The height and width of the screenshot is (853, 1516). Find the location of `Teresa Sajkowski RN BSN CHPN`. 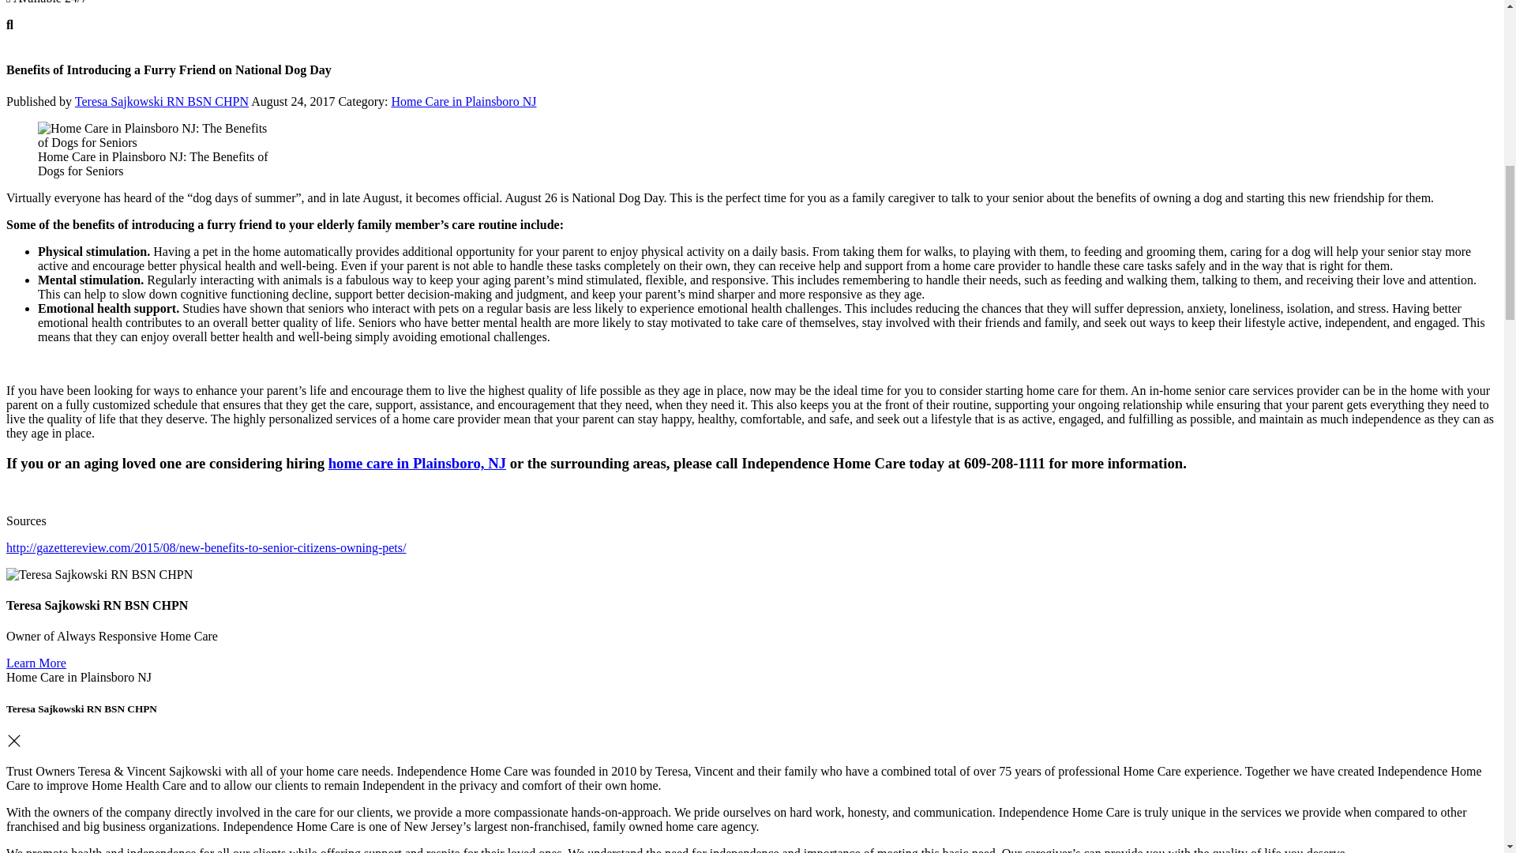

Teresa Sajkowski RN BSN CHPN is located at coordinates (161, 101).